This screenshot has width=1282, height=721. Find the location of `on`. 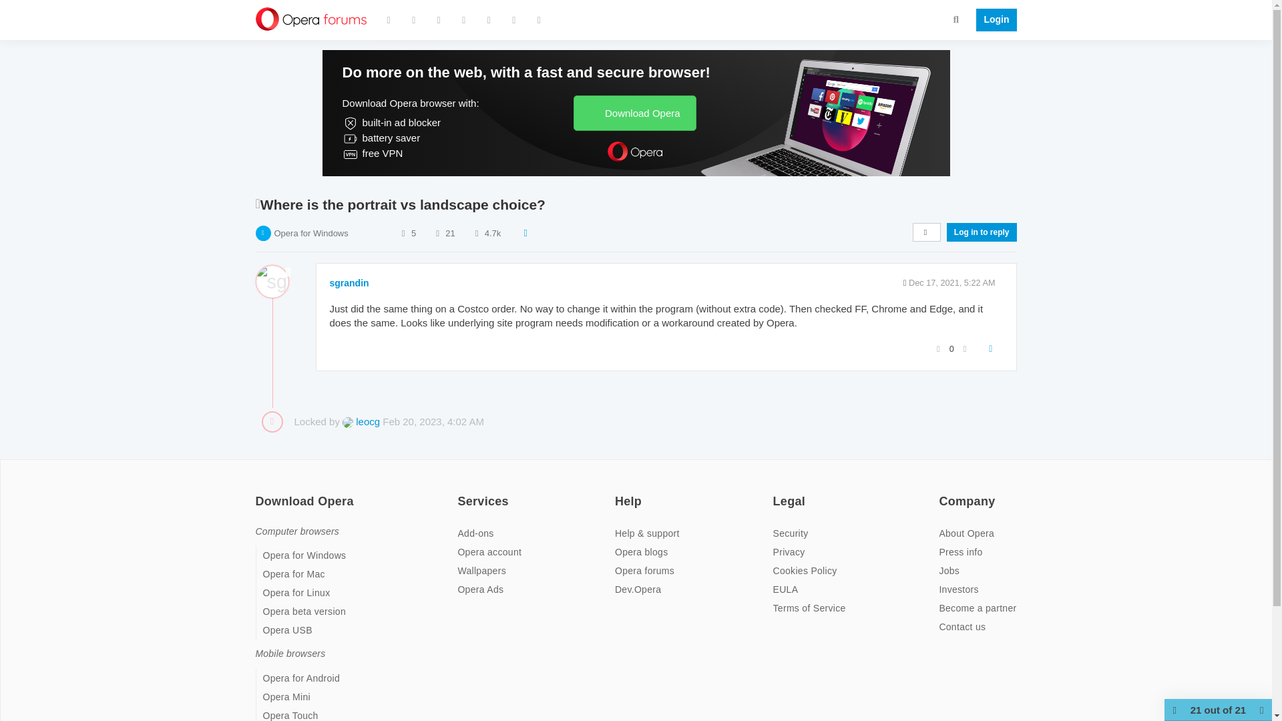

on is located at coordinates (777, 493).